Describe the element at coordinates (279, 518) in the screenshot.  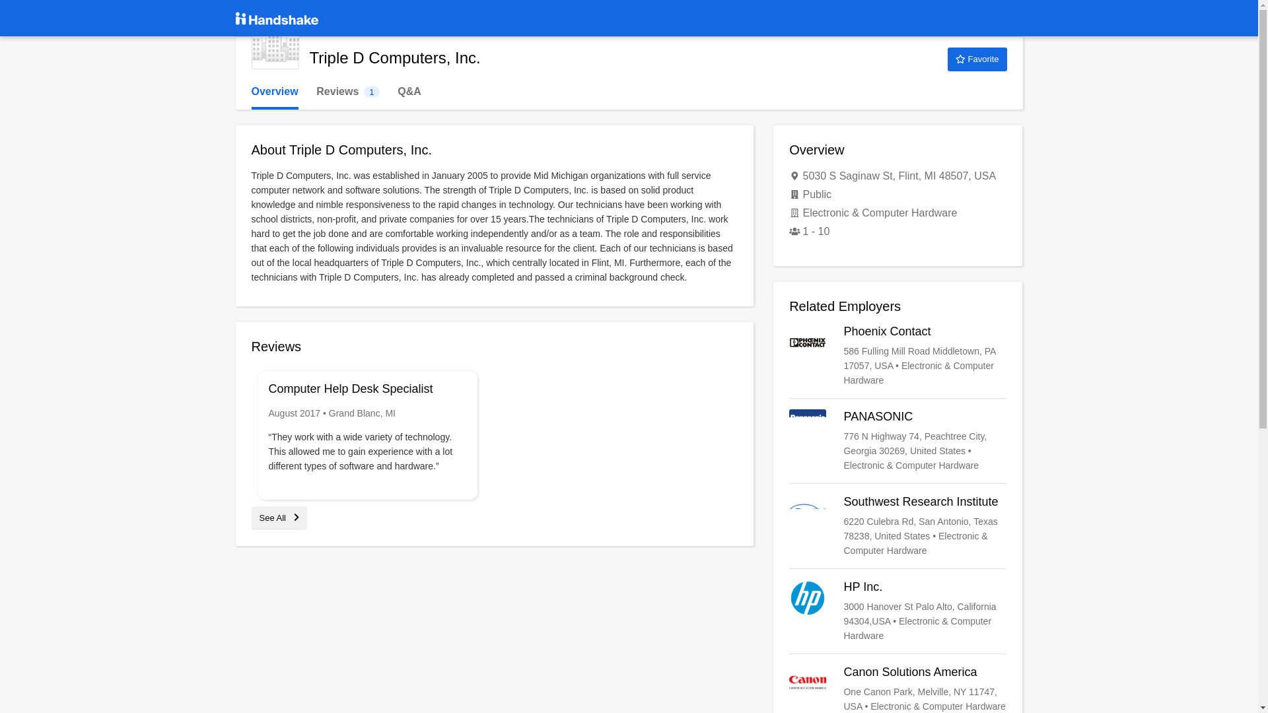
I see `See All` at that location.